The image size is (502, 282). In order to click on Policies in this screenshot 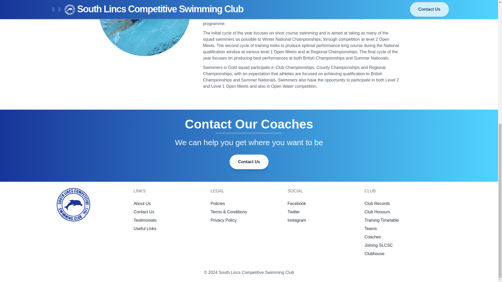, I will do `click(218, 204)`.